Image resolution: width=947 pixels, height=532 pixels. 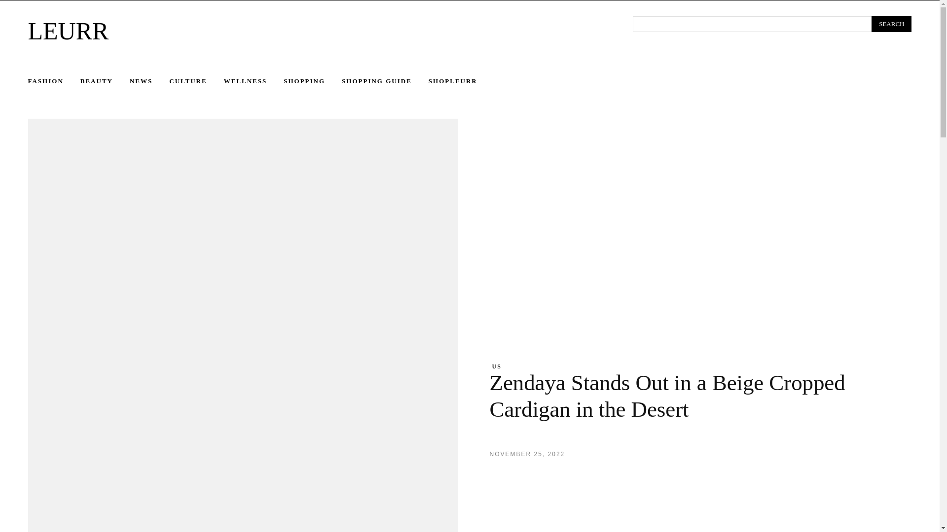 What do you see at coordinates (462, 81) in the screenshot?
I see `SHOPLEURR` at bounding box center [462, 81].